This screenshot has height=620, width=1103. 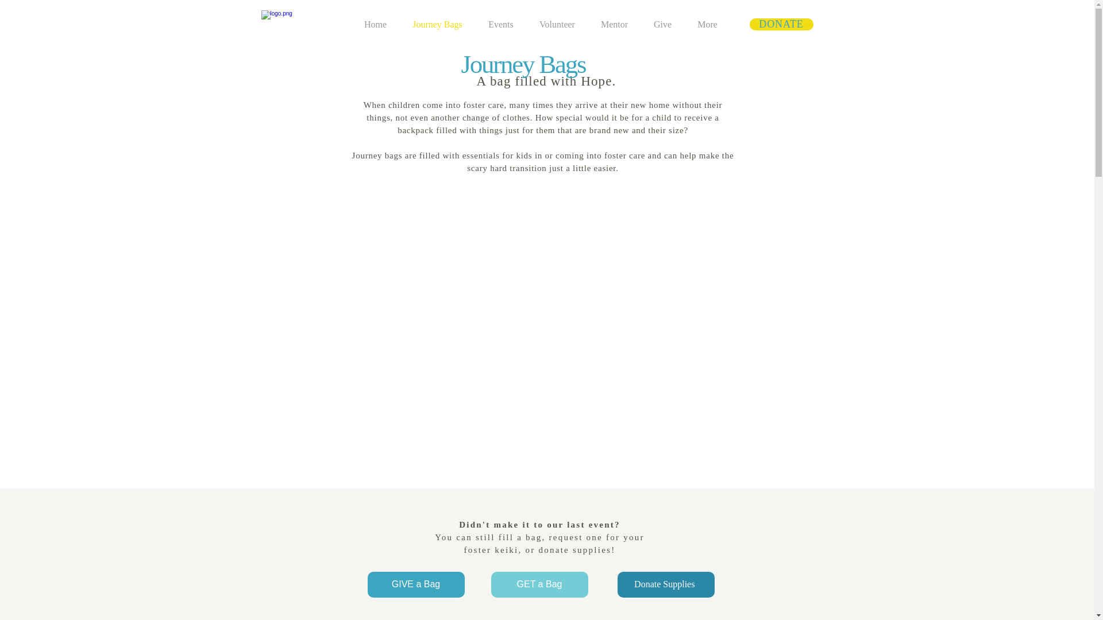 I want to click on Journey Bags, so click(x=437, y=25).